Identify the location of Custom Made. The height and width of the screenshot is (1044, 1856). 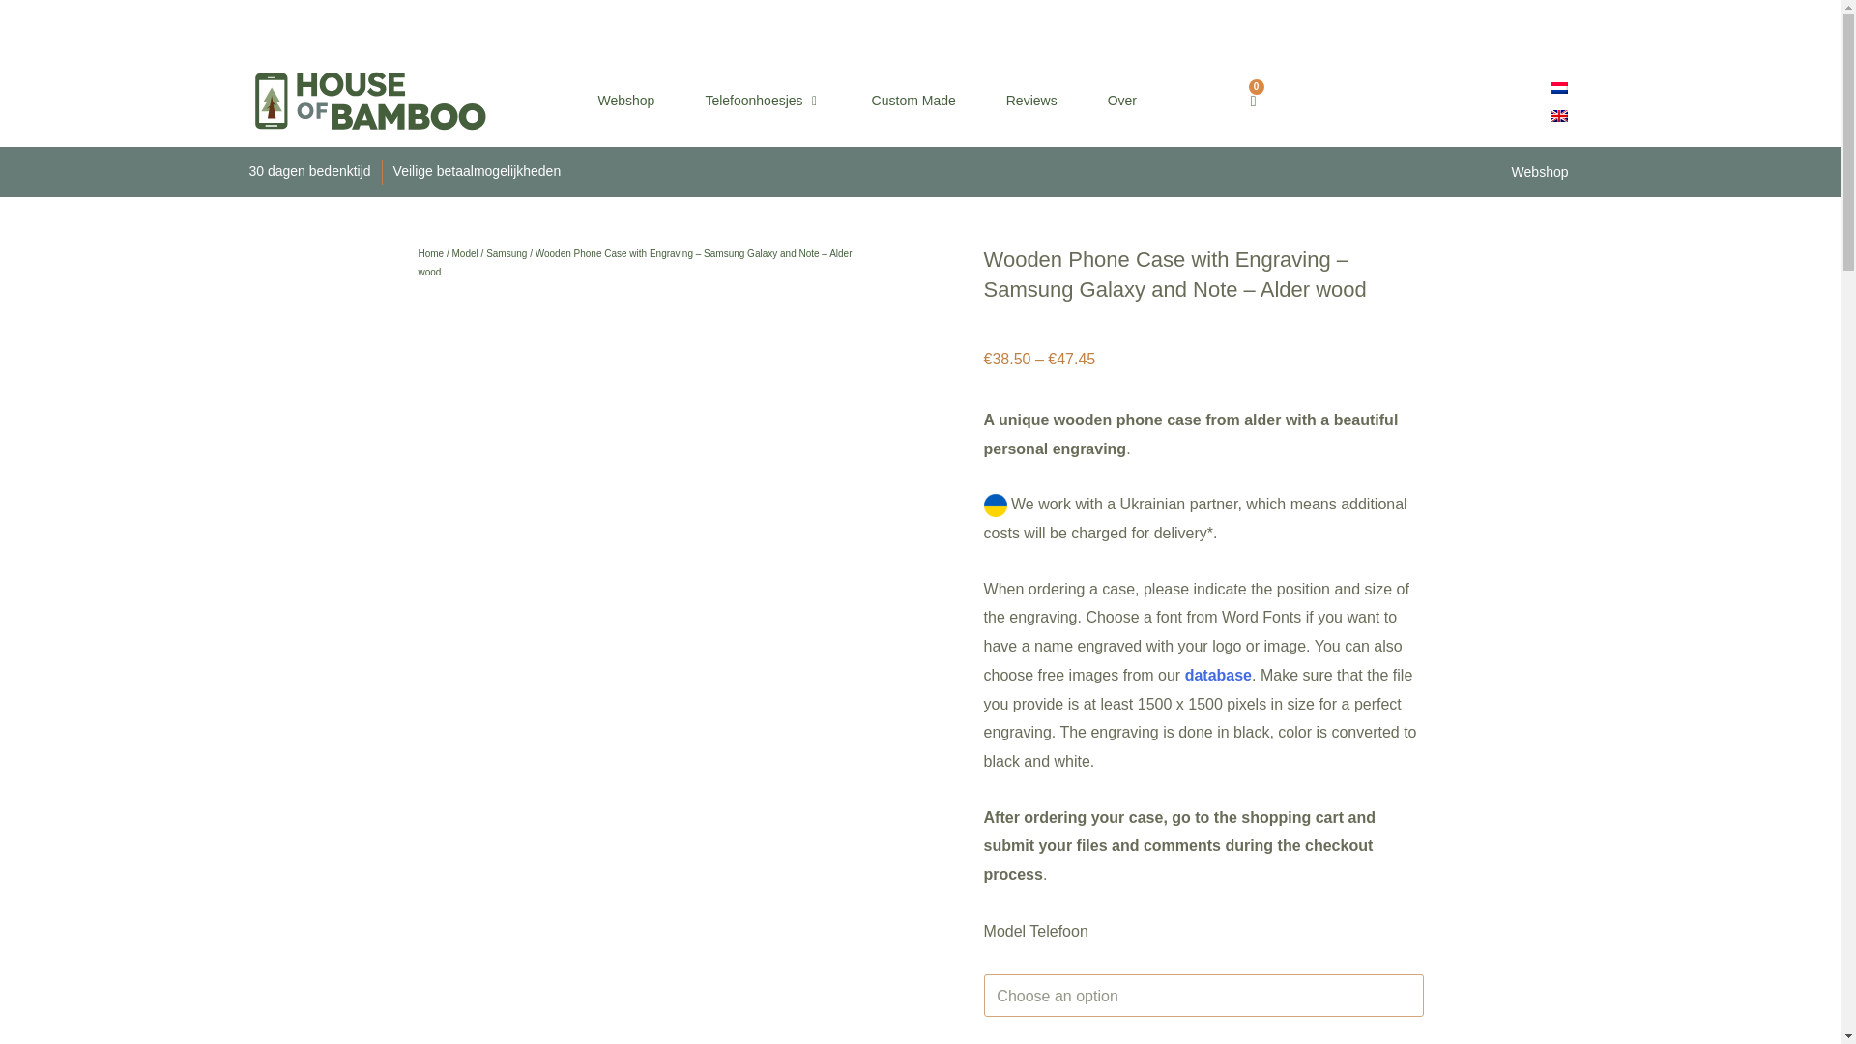
(913, 101).